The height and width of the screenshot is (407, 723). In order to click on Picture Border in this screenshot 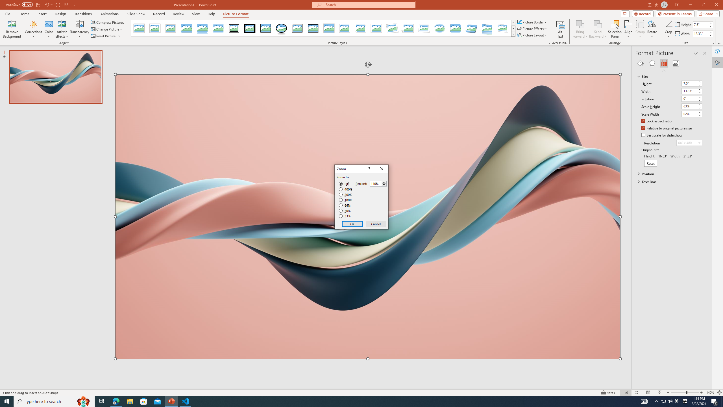, I will do `click(532, 22)`.